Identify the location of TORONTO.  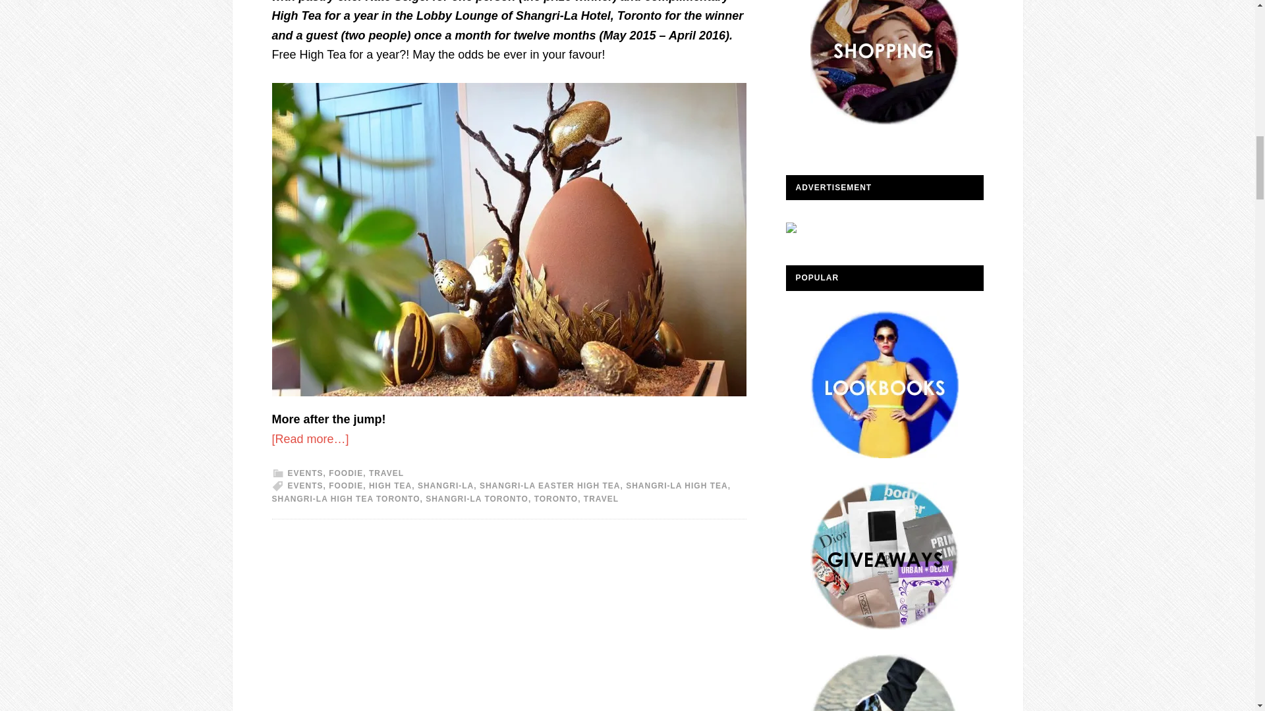
(556, 498).